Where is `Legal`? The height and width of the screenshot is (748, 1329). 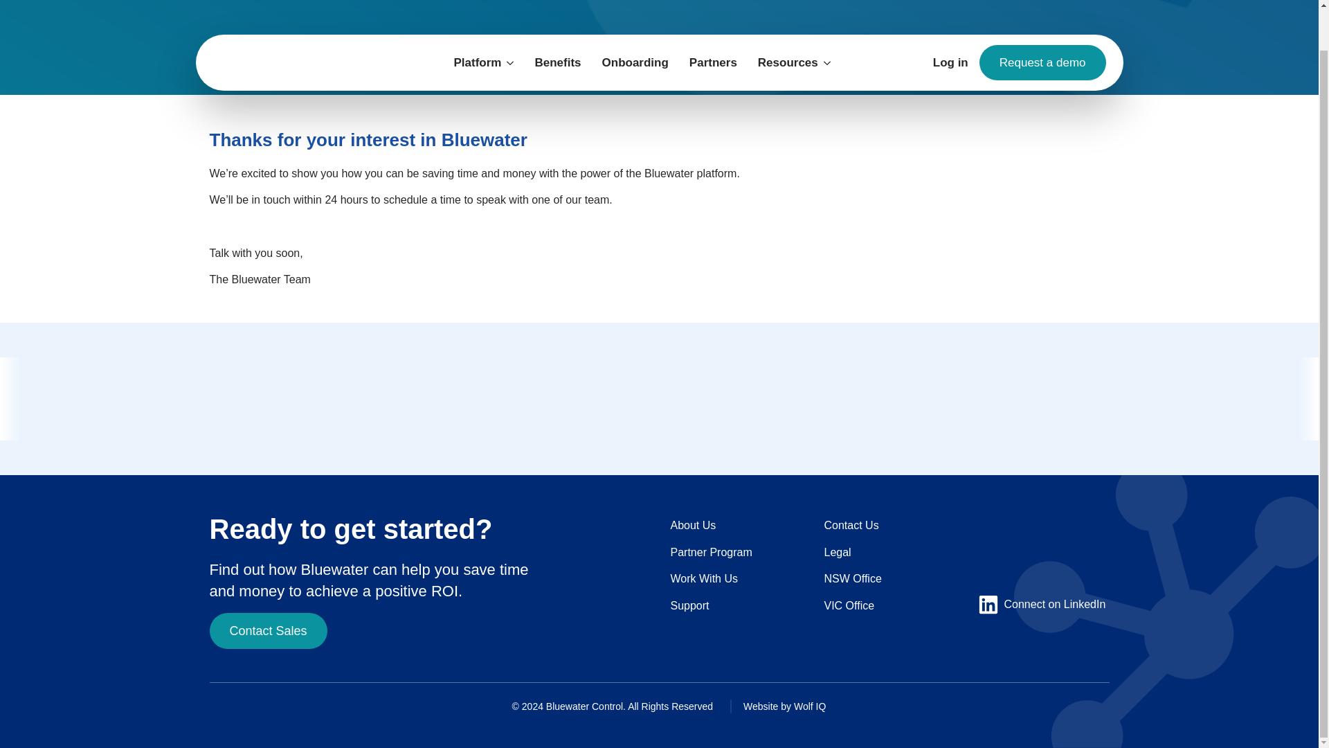
Legal is located at coordinates (837, 552).